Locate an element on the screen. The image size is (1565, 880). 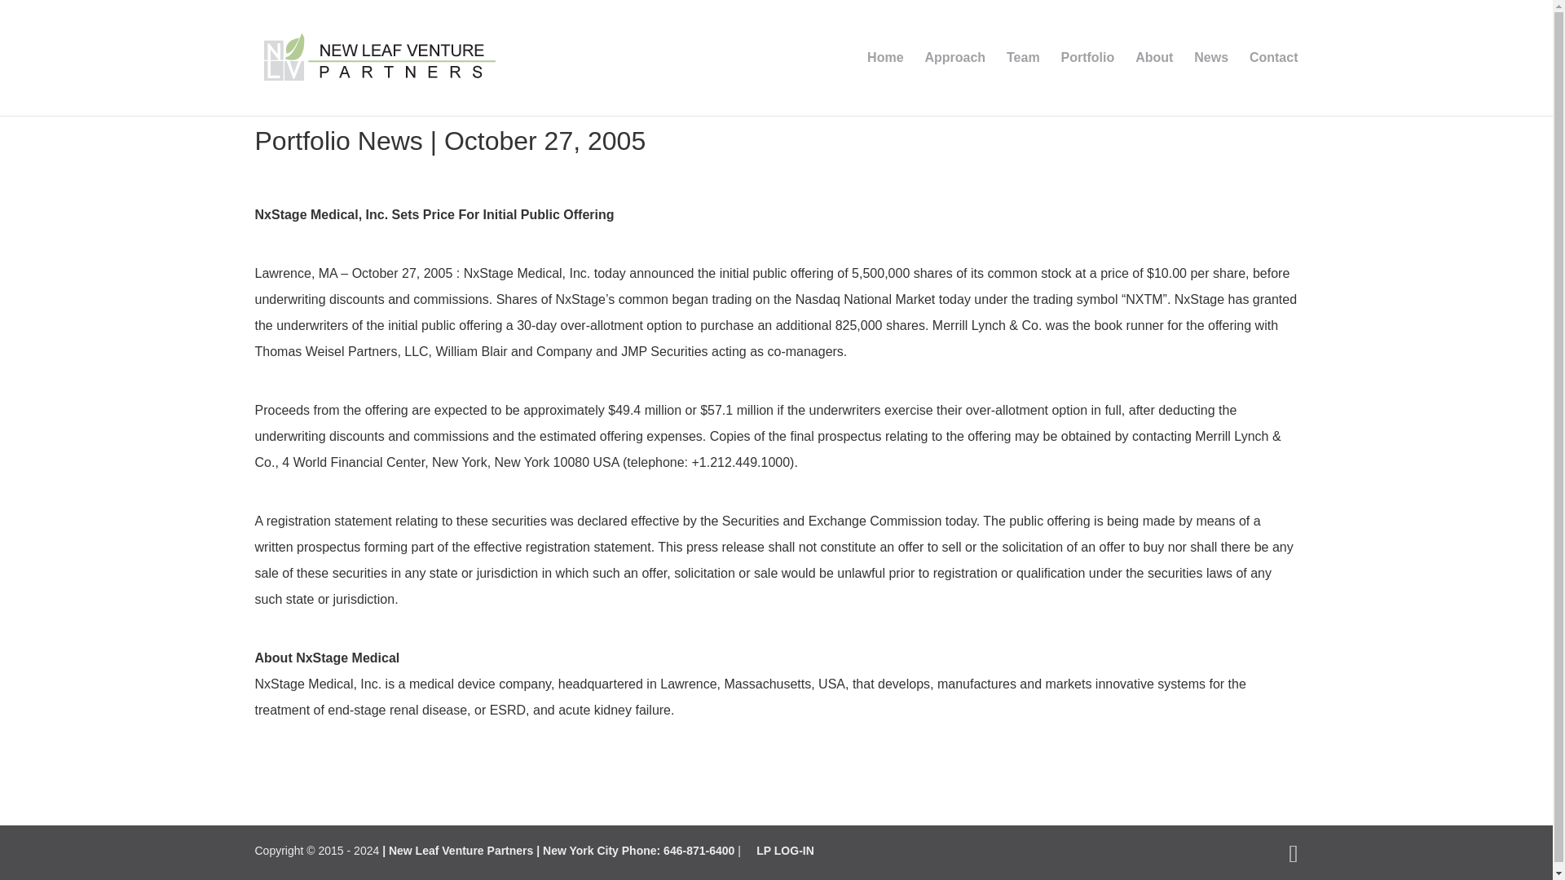
About is located at coordinates (1154, 83).